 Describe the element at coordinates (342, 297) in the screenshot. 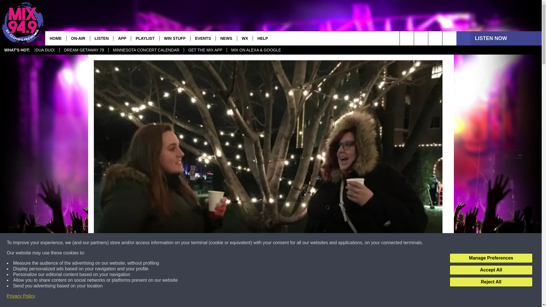

I see `Share on Twitter` at that location.